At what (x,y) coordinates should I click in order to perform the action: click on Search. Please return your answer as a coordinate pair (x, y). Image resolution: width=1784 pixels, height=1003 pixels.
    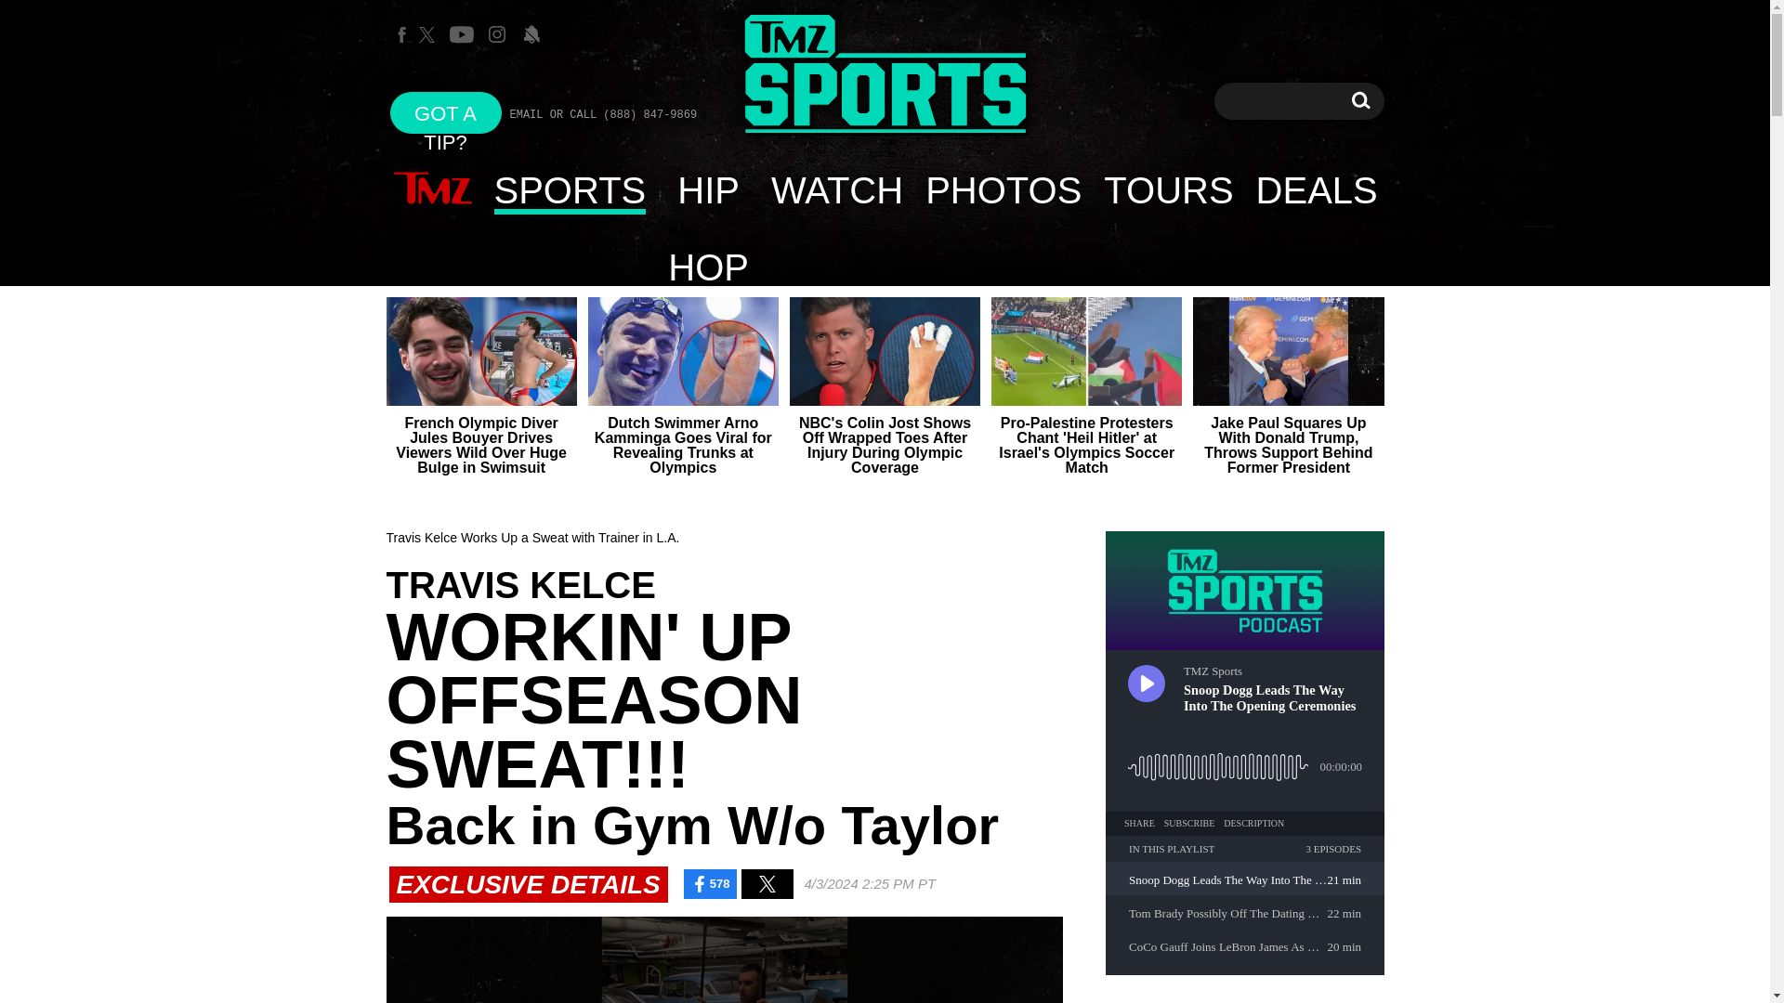
    Looking at the image, I should click on (1360, 100).